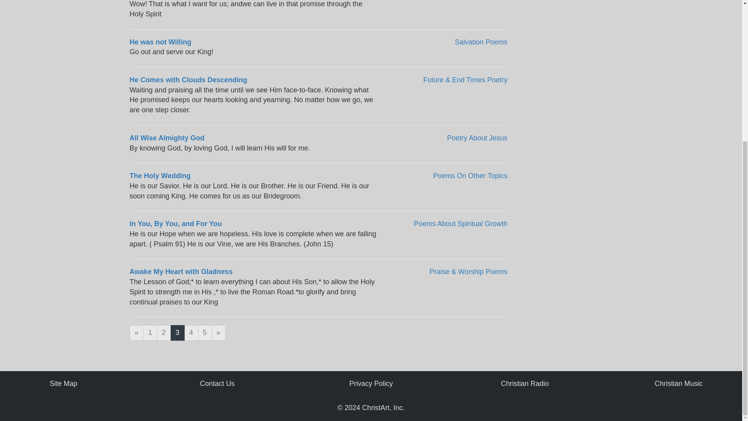 This screenshot has height=421, width=748. Describe the element at coordinates (181, 271) in the screenshot. I see `Awake My Heart with Gladness` at that location.